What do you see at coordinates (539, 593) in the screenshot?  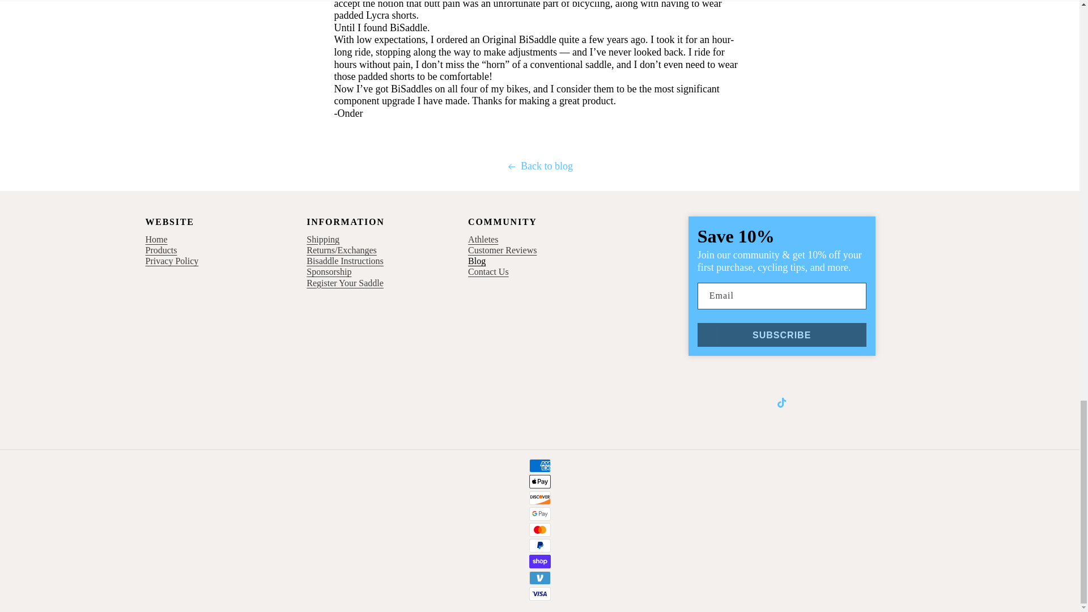 I see `Visa` at bounding box center [539, 593].